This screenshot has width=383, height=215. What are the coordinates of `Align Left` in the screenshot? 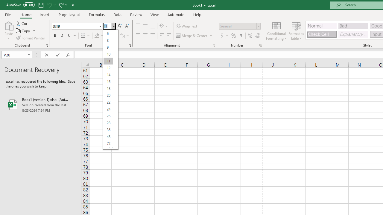 It's located at (138, 36).